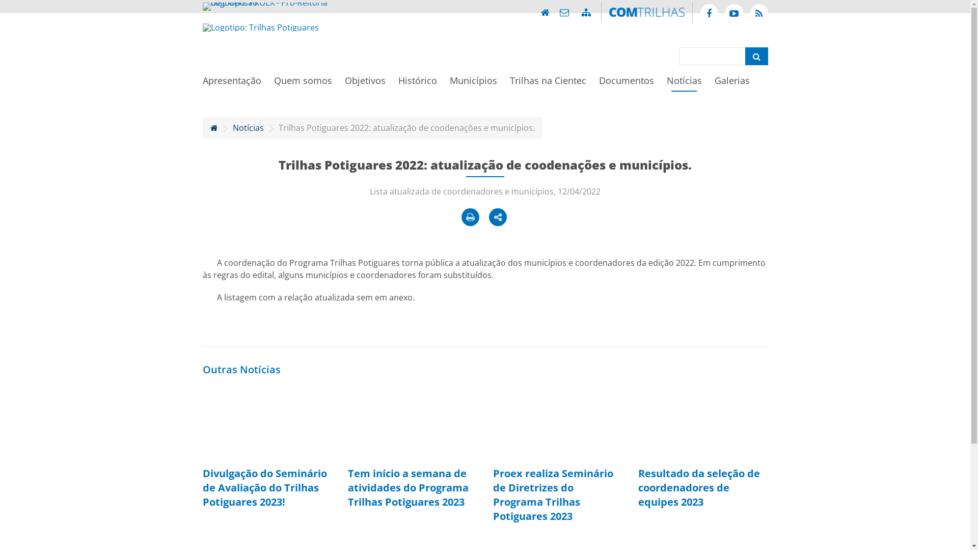 Image resolution: width=978 pixels, height=550 pixels. Describe the element at coordinates (731, 84) in the screenshot. I see `Galerias` at that location.